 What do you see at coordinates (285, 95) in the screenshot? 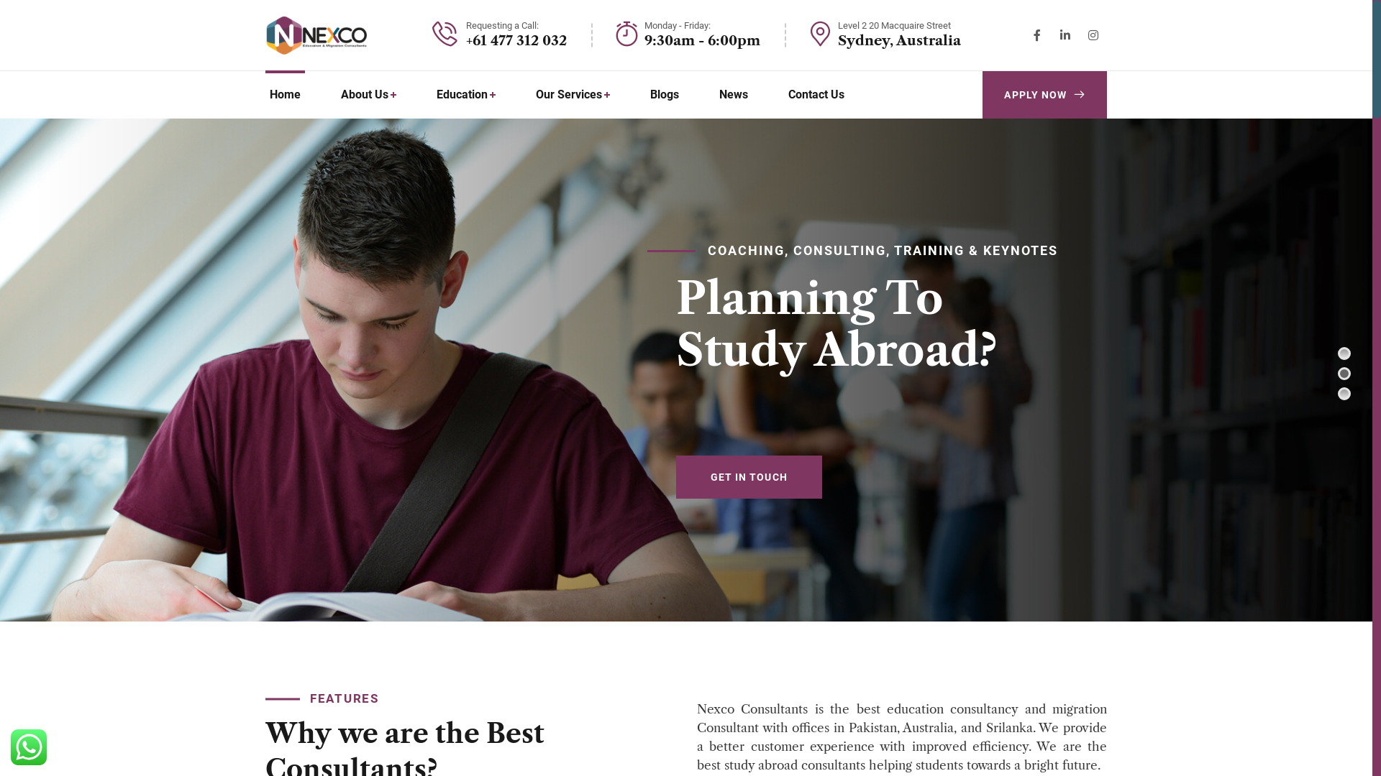
I see `Home` at bounding box center [285, 95].